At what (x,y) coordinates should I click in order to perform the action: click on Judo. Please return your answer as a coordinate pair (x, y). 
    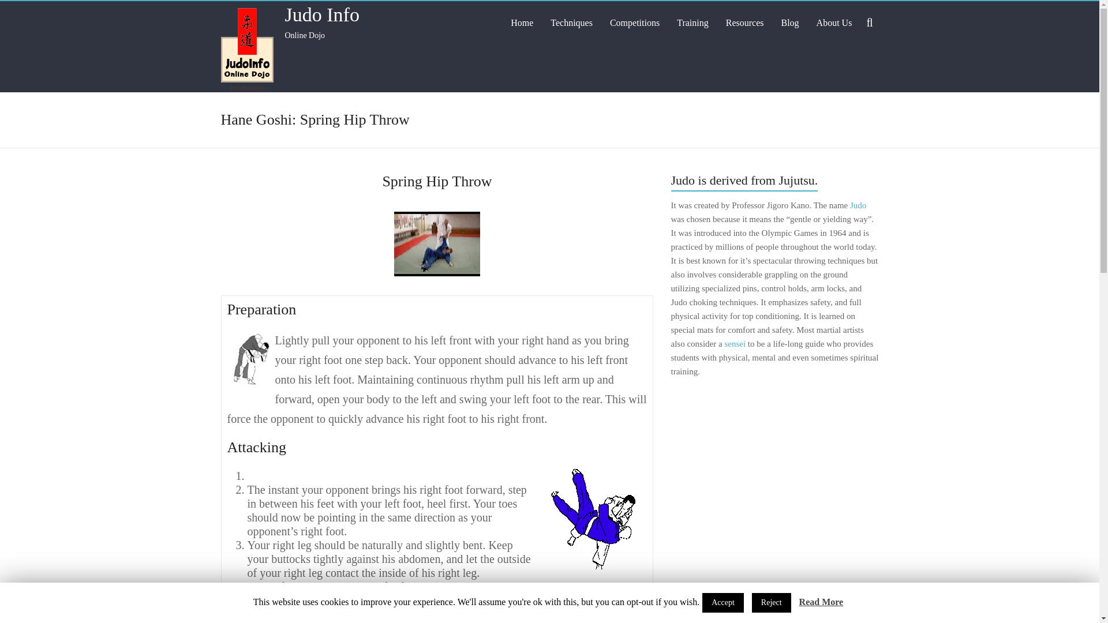
    Looking at the image, I should click on (858, 205).